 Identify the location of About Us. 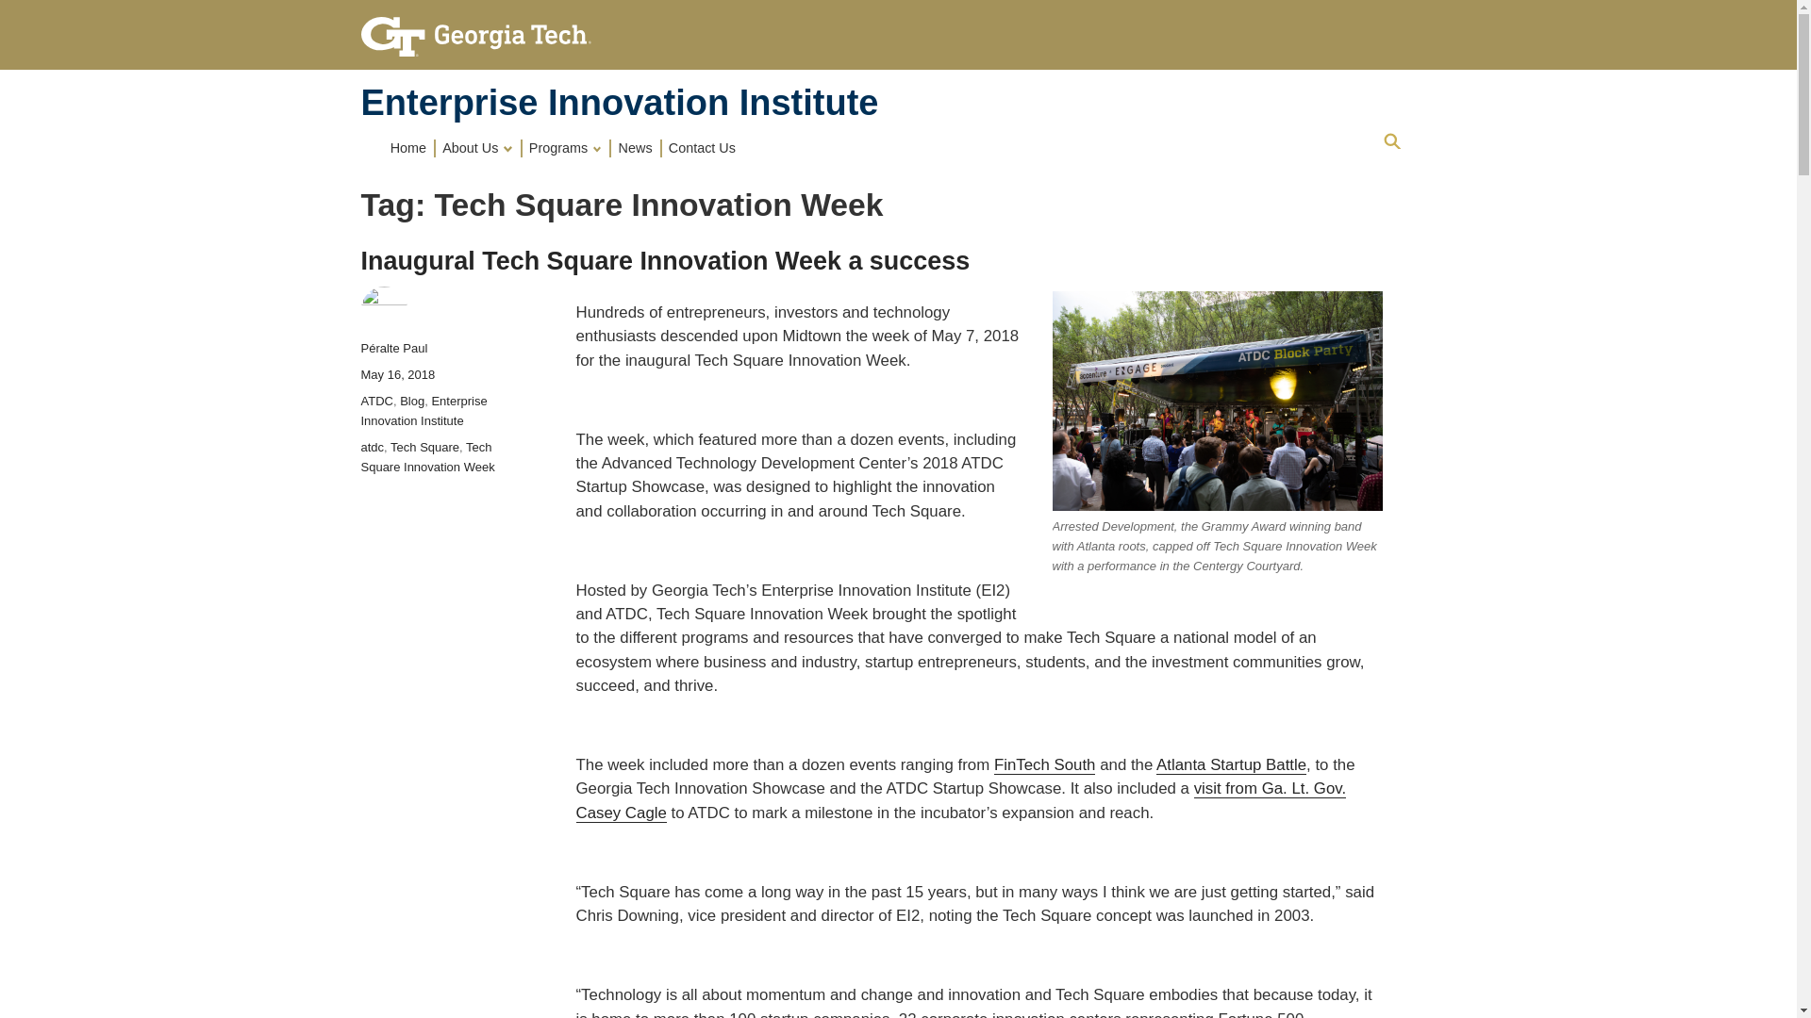
(479, 147).